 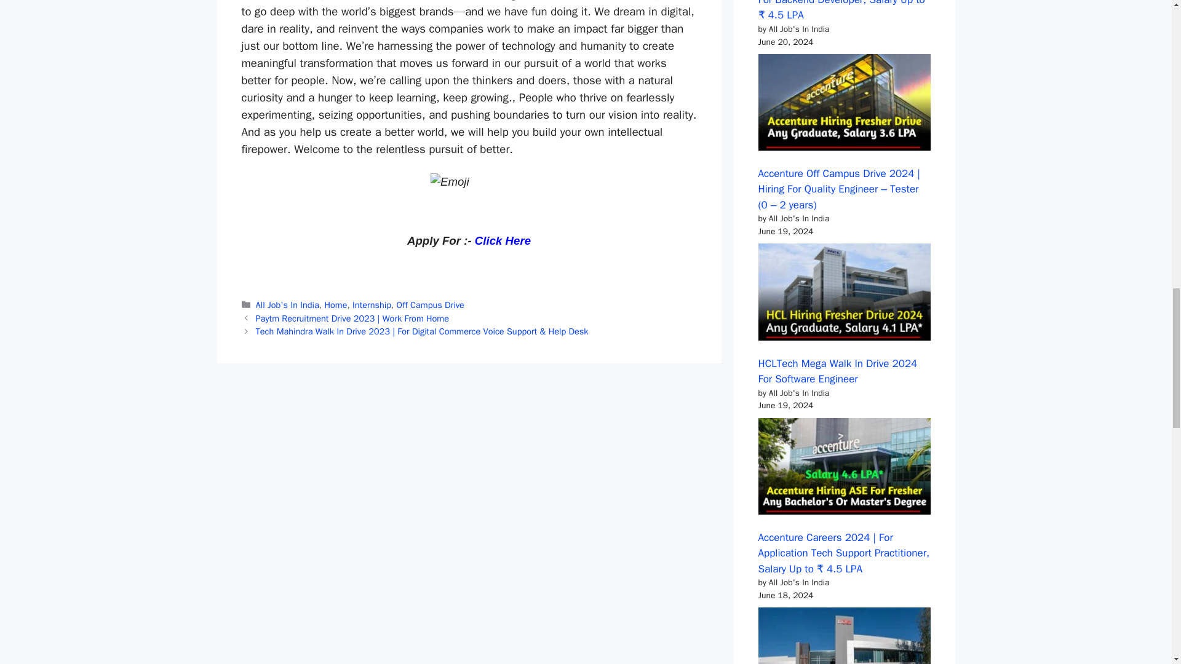 What do you see at coordinates (501, 240) in the screenshot?
I see ` Click Here` at bounding box center [501, 240].